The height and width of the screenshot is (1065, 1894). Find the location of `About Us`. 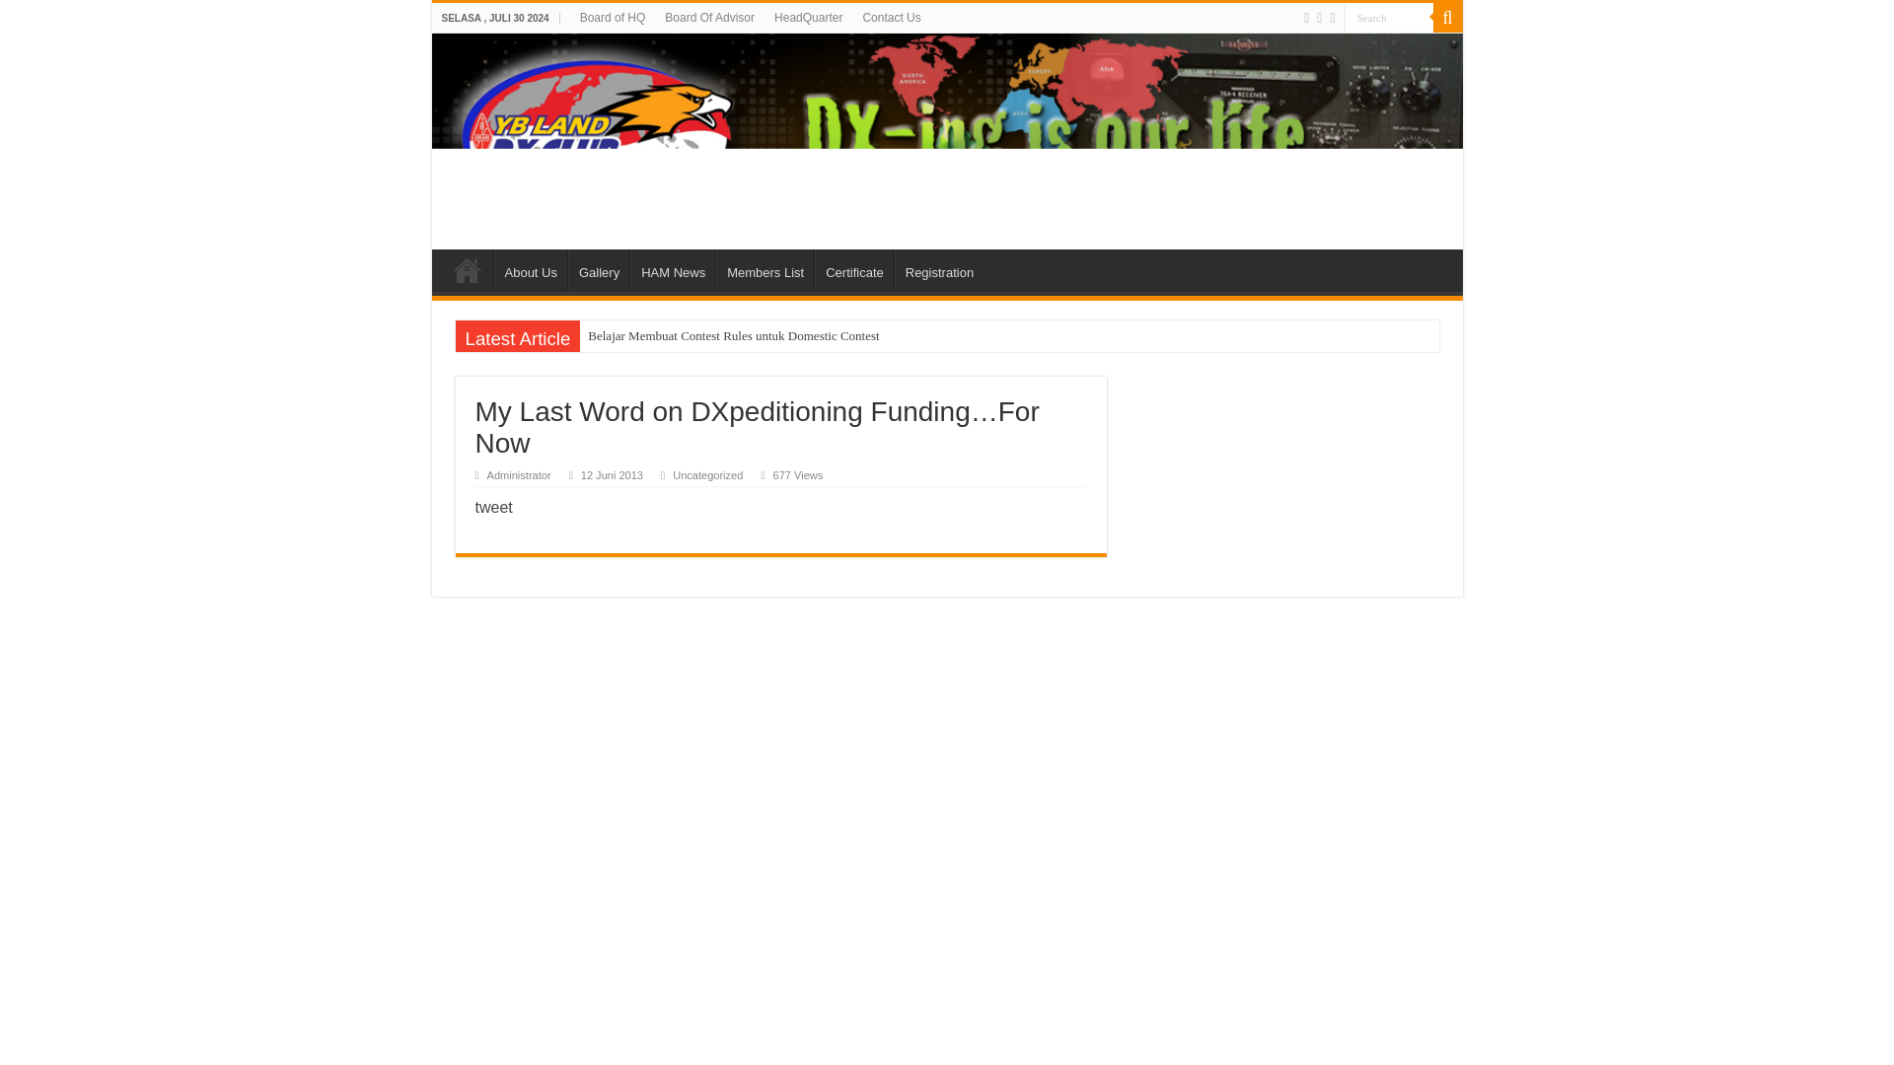

About Us is located at coordinates (529, 269).